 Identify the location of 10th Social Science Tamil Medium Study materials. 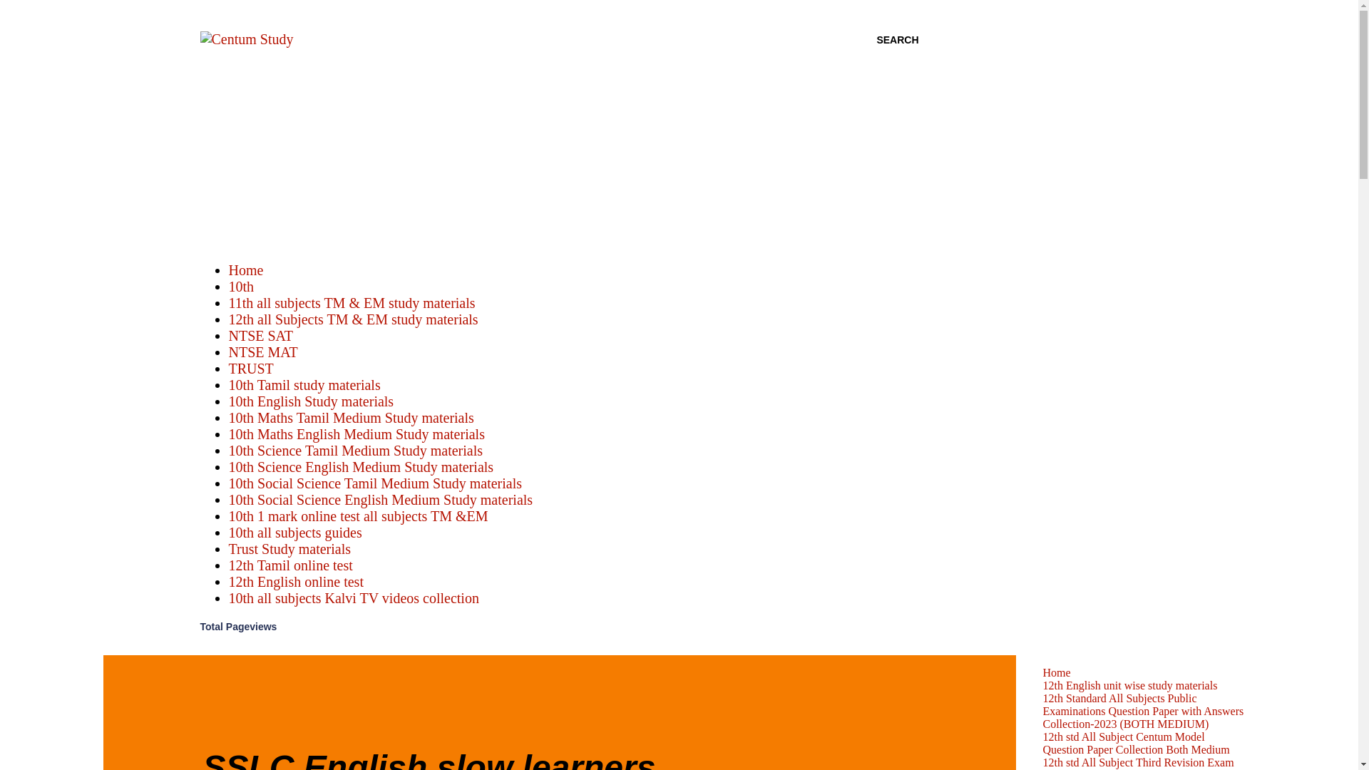
(375, 483).